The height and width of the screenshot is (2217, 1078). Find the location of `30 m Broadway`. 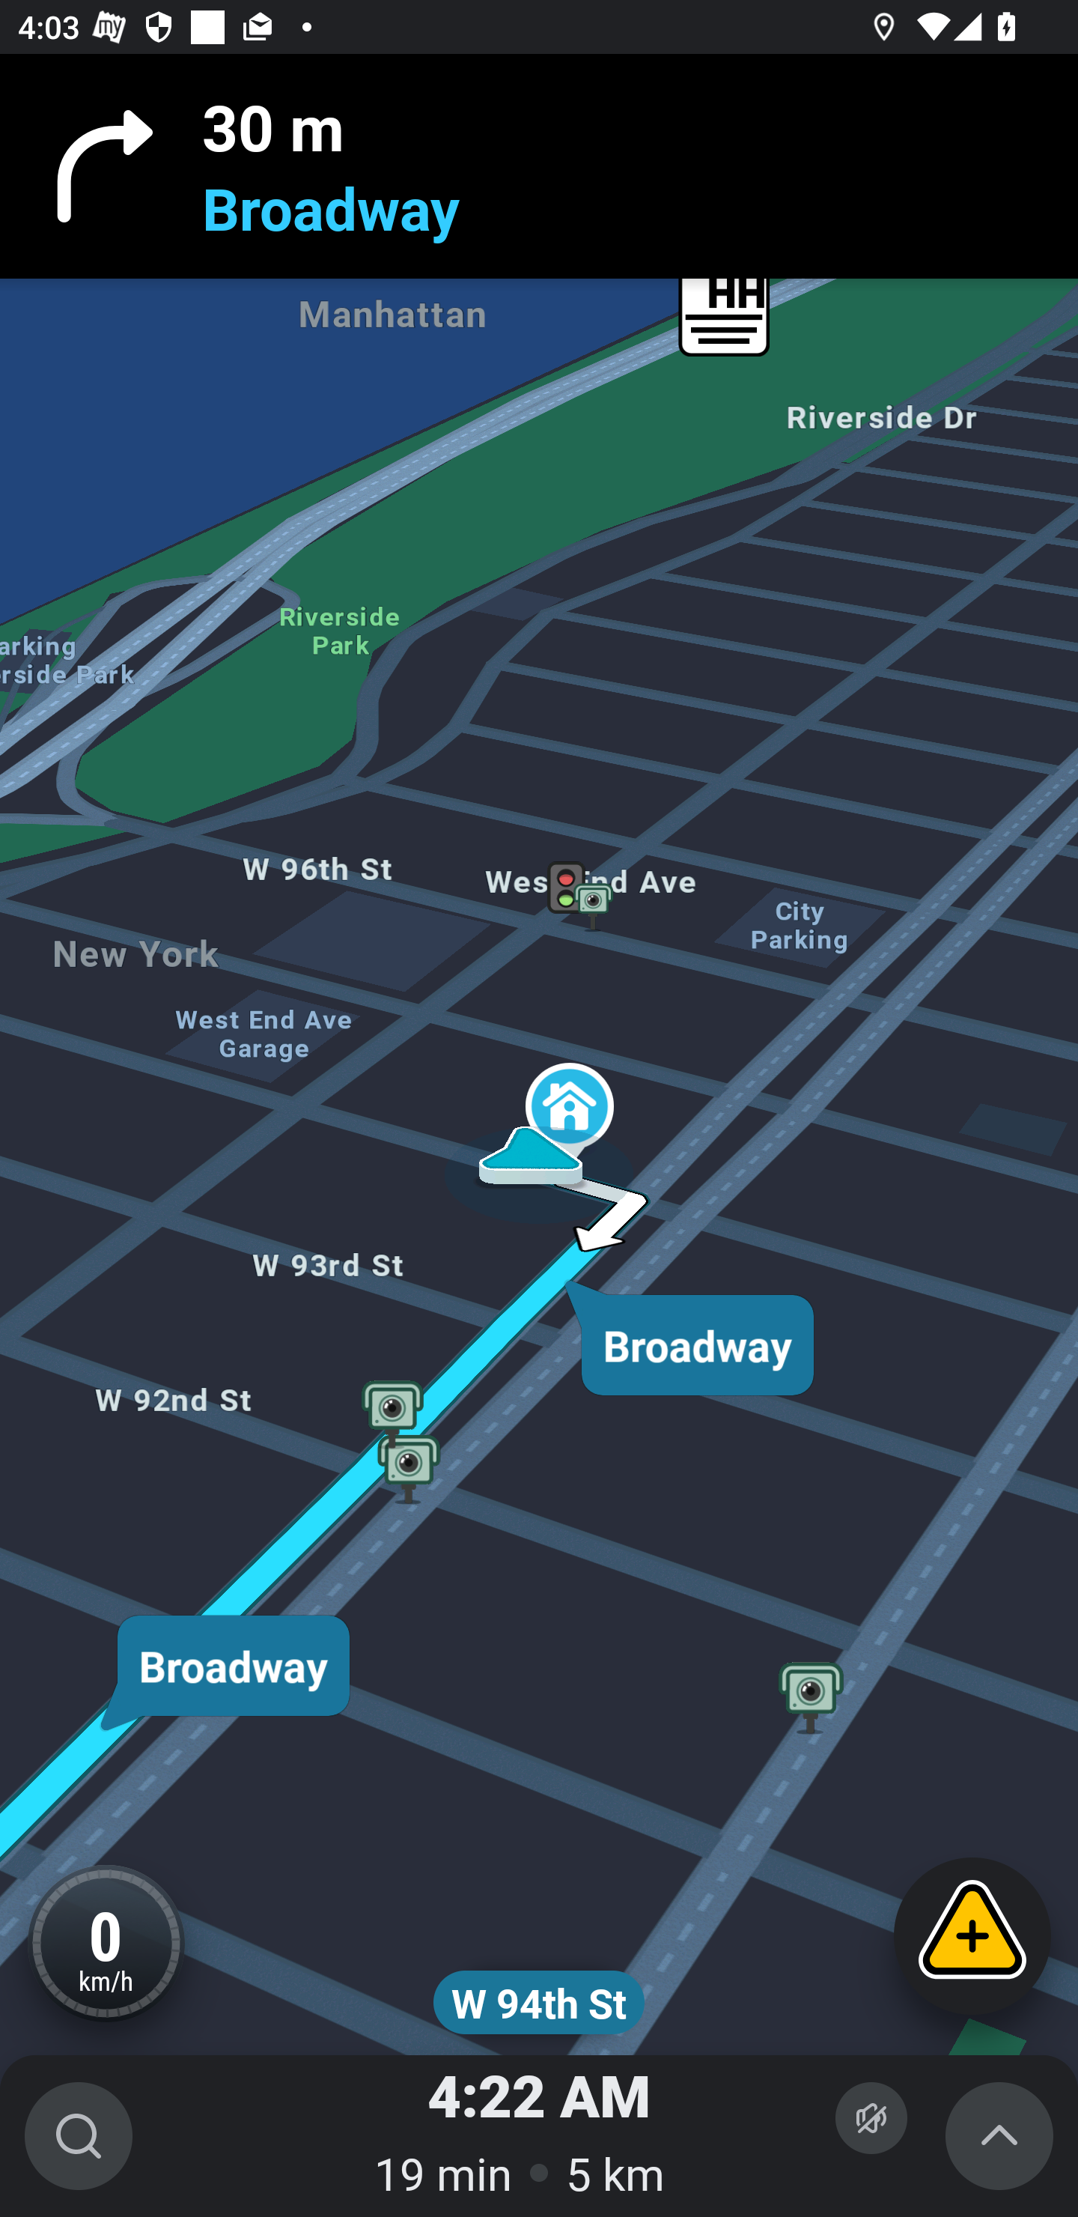

30 m Broadway is located at coordinates (539, 166).